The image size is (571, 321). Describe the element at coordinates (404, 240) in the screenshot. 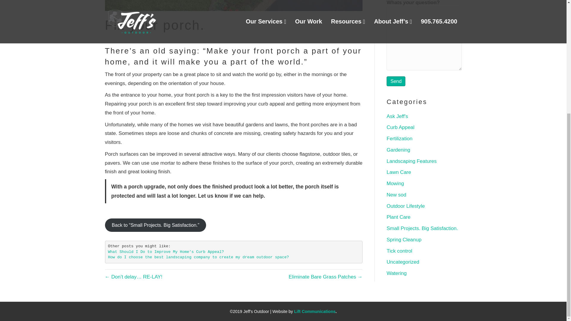

I see `Spring Cleanup` at that location.